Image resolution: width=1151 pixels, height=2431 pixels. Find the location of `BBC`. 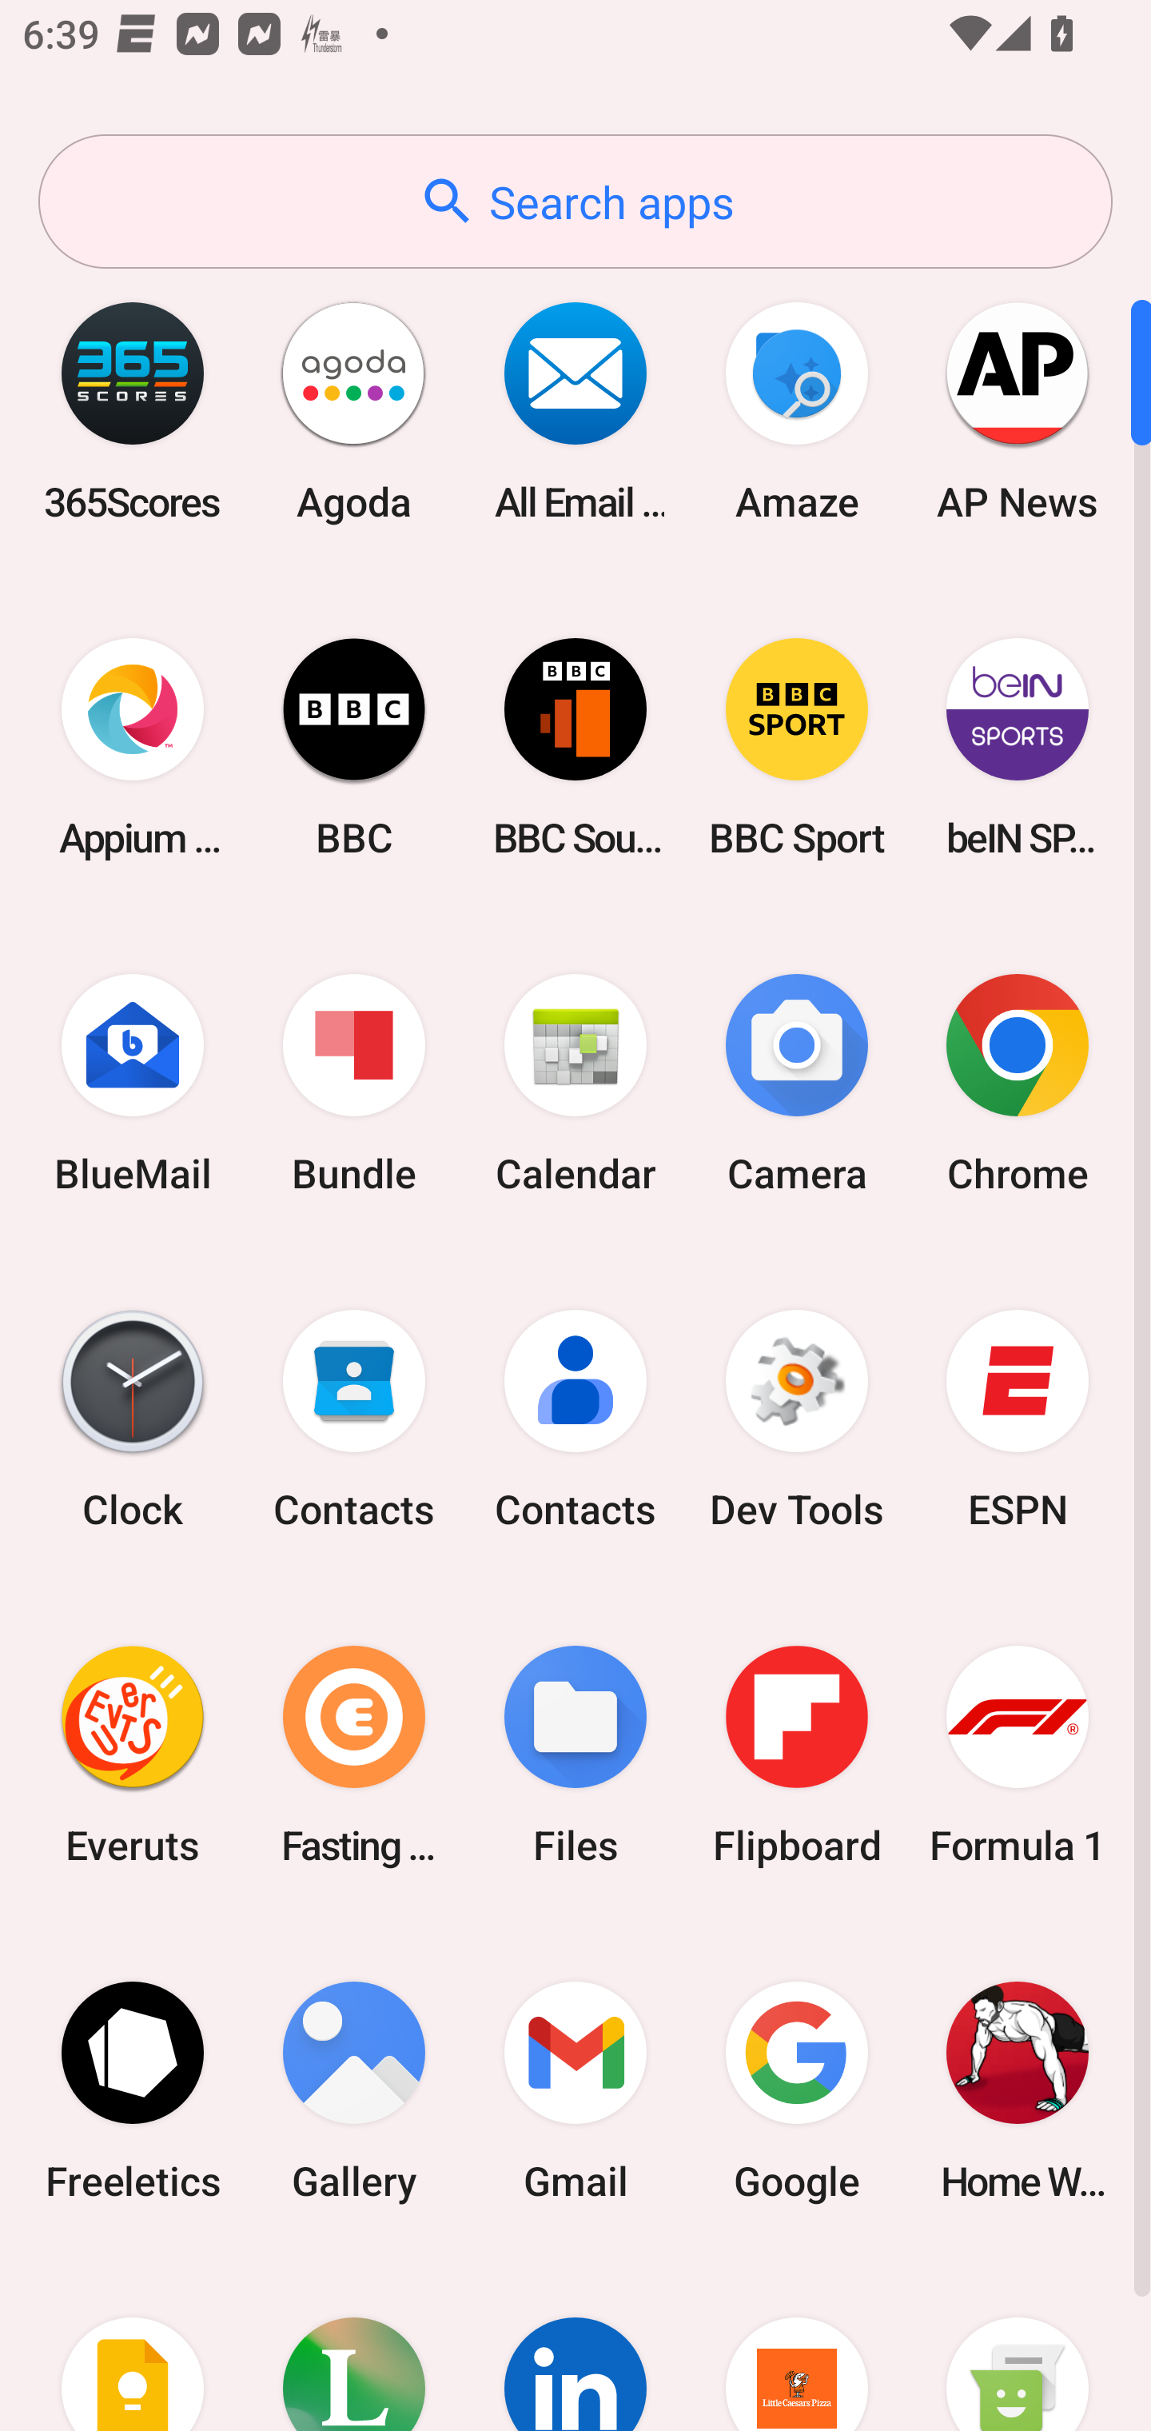

BBC is located at coordinates (354, 747).